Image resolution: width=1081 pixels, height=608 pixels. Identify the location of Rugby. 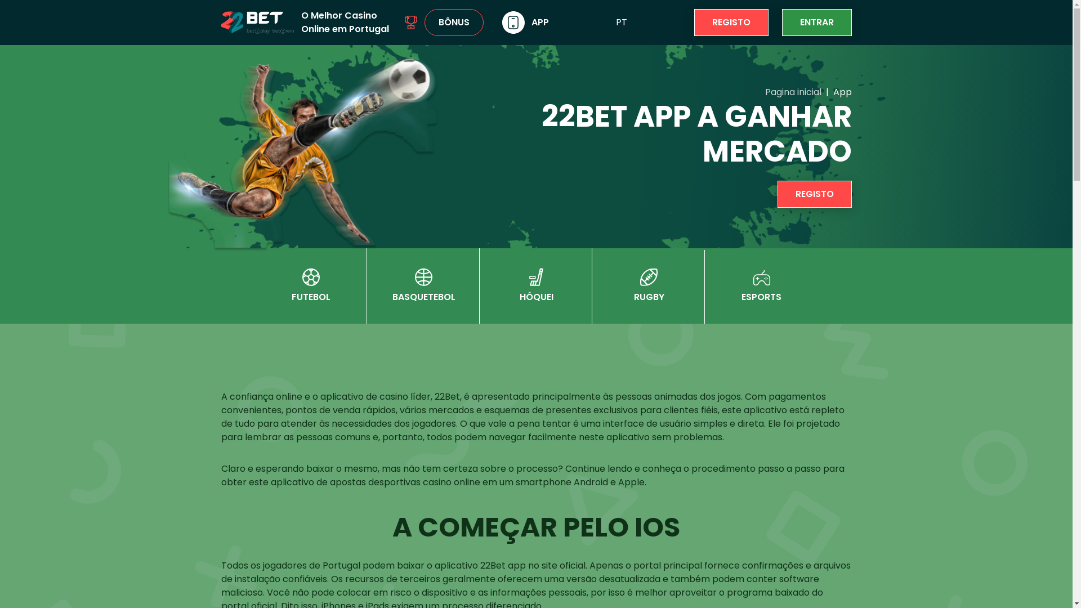
(649, 277).